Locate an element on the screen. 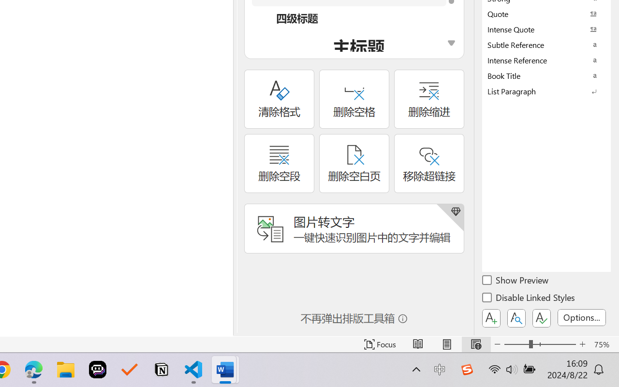 This screenshot has height=387, width=619. Disable Linked Styles is located at coordinates (529, 299).